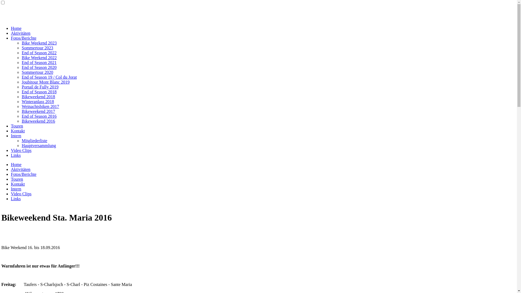 Image resolution: width=521 pixels, height=293 pixels. Describe the element at coordinates (39, 116) in the screenshot. I see `End of Season 2016` at that location.